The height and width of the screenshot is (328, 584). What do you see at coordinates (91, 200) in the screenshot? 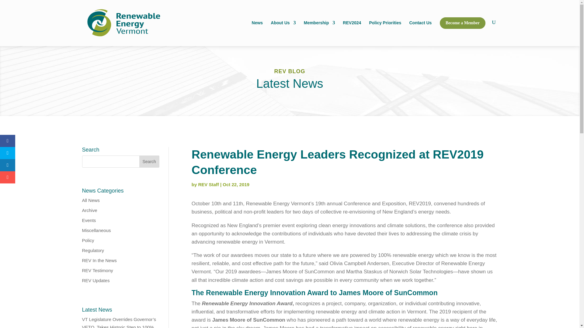
I see `All News` at bounding box center [91, 200].